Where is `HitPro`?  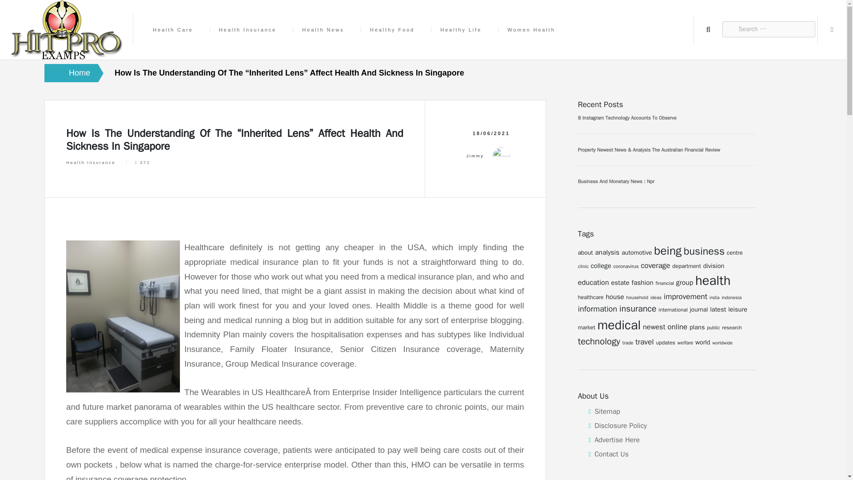 HitPro is located at coordinates (22, 73).